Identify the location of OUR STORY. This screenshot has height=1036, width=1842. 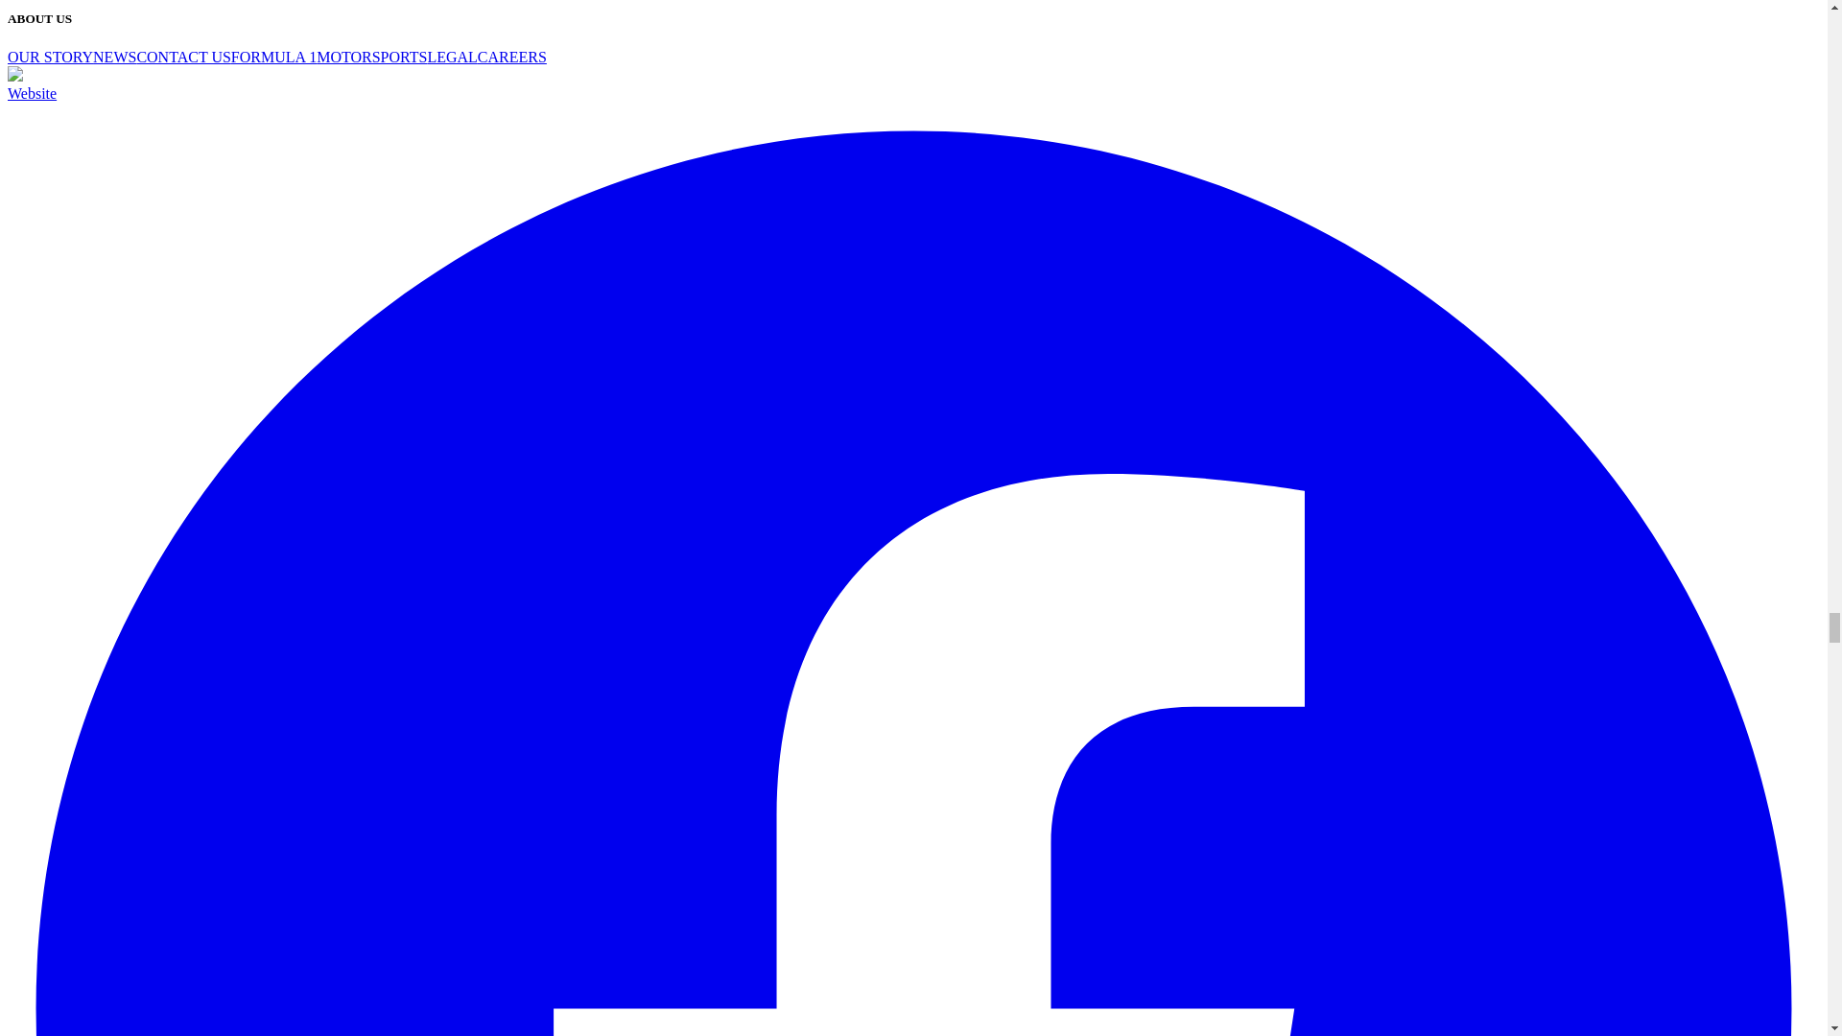
(50, 57).